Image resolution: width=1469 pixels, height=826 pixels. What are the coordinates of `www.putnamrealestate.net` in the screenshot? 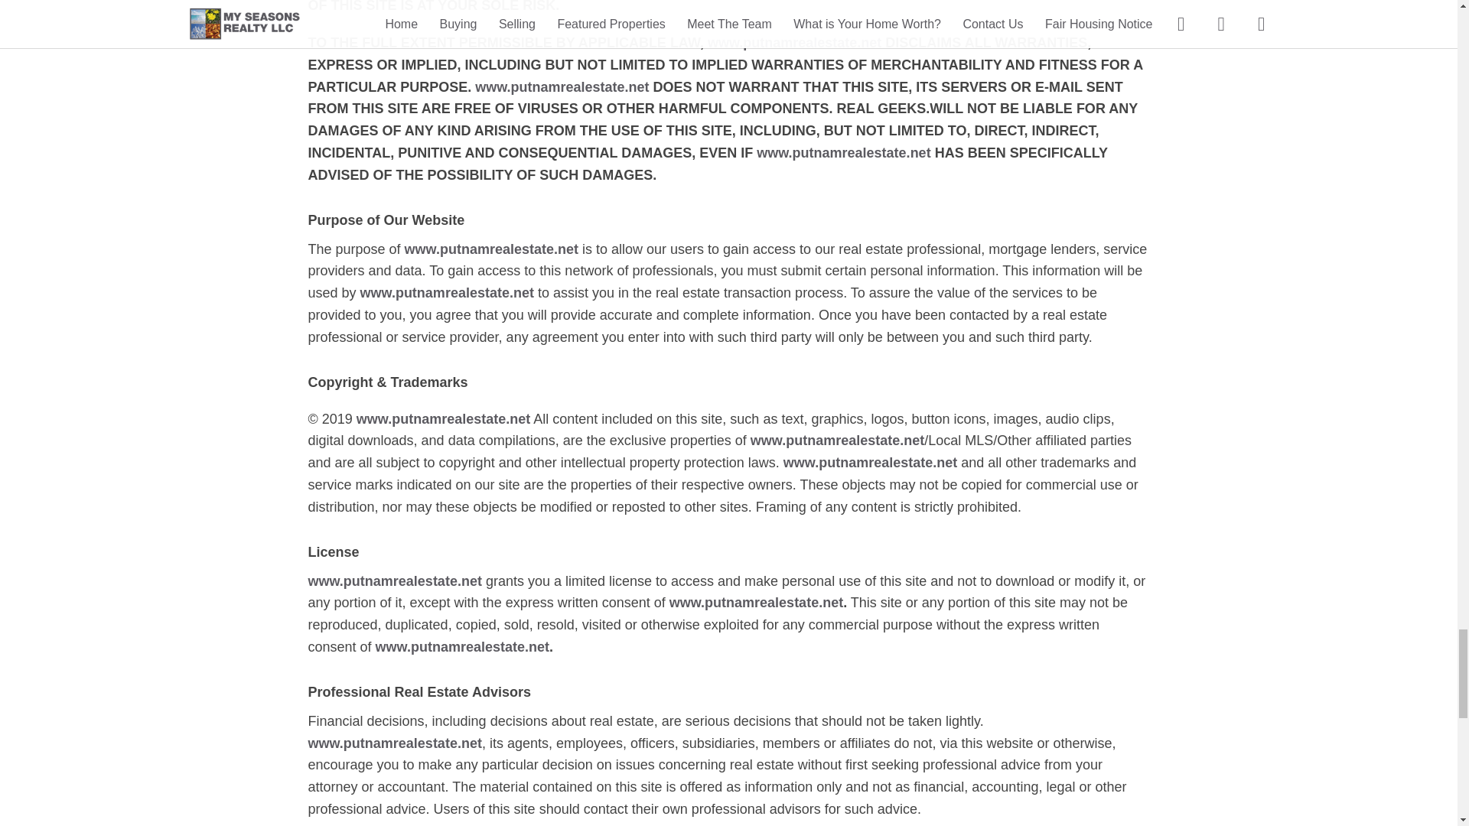 It's located at (462, 647).